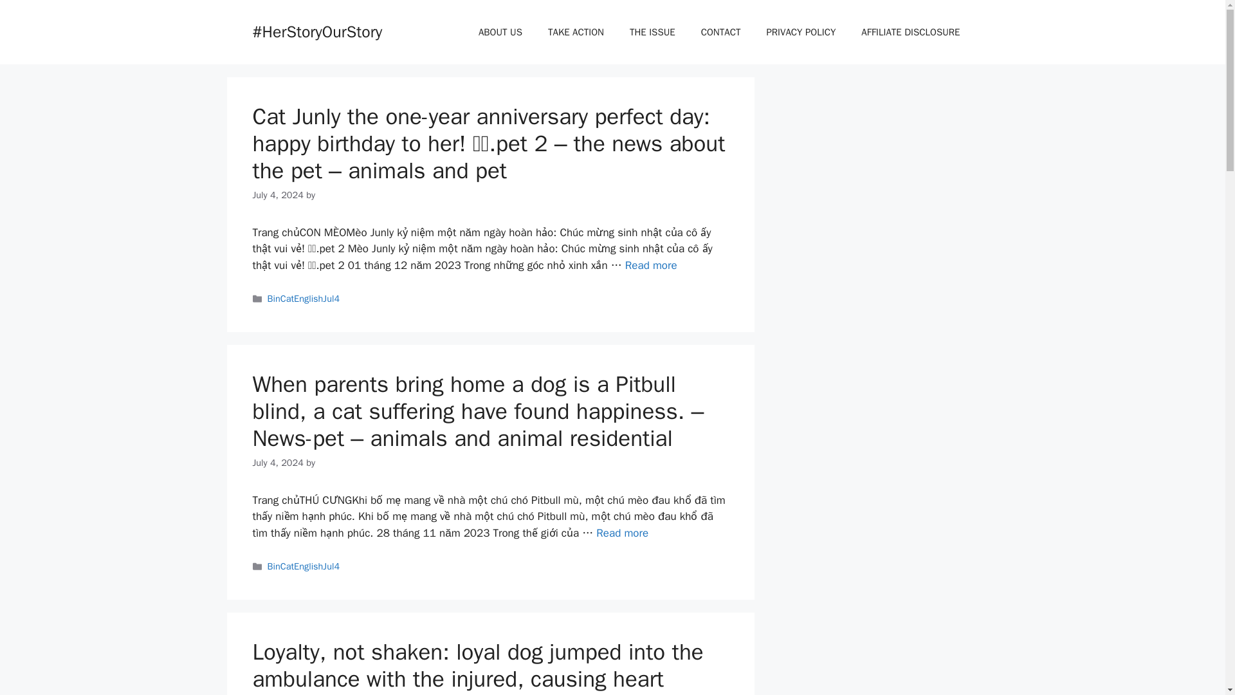  What do you see at coordinates (652, 32) in the screenshot?
I see `THE ISSUE` at bounding box center [652, 32].